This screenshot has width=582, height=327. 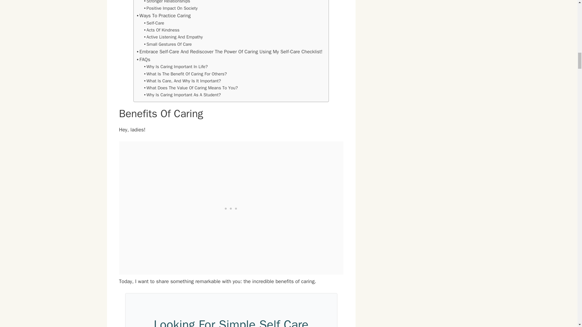 I want to click on Active Listening And Empathy, so click(x=173, y=37).